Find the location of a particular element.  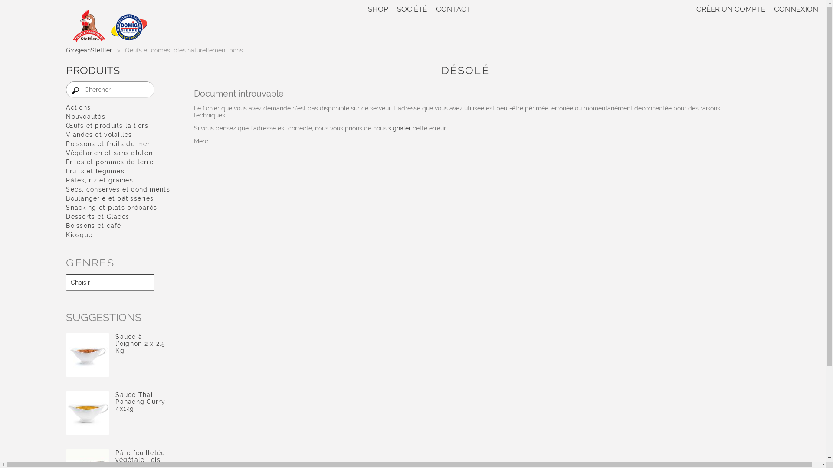

Viandes et volailles is located at coordinates (118, 135).